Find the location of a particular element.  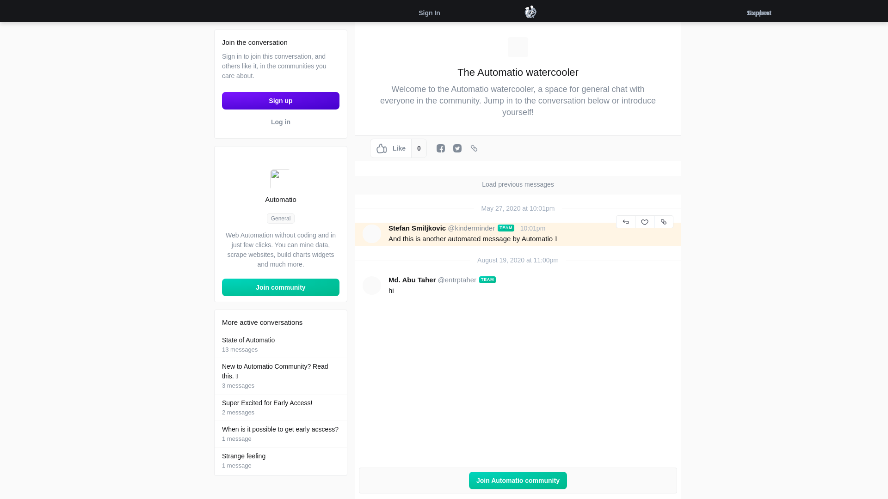

Like0 is located at coordinates (281, 345).